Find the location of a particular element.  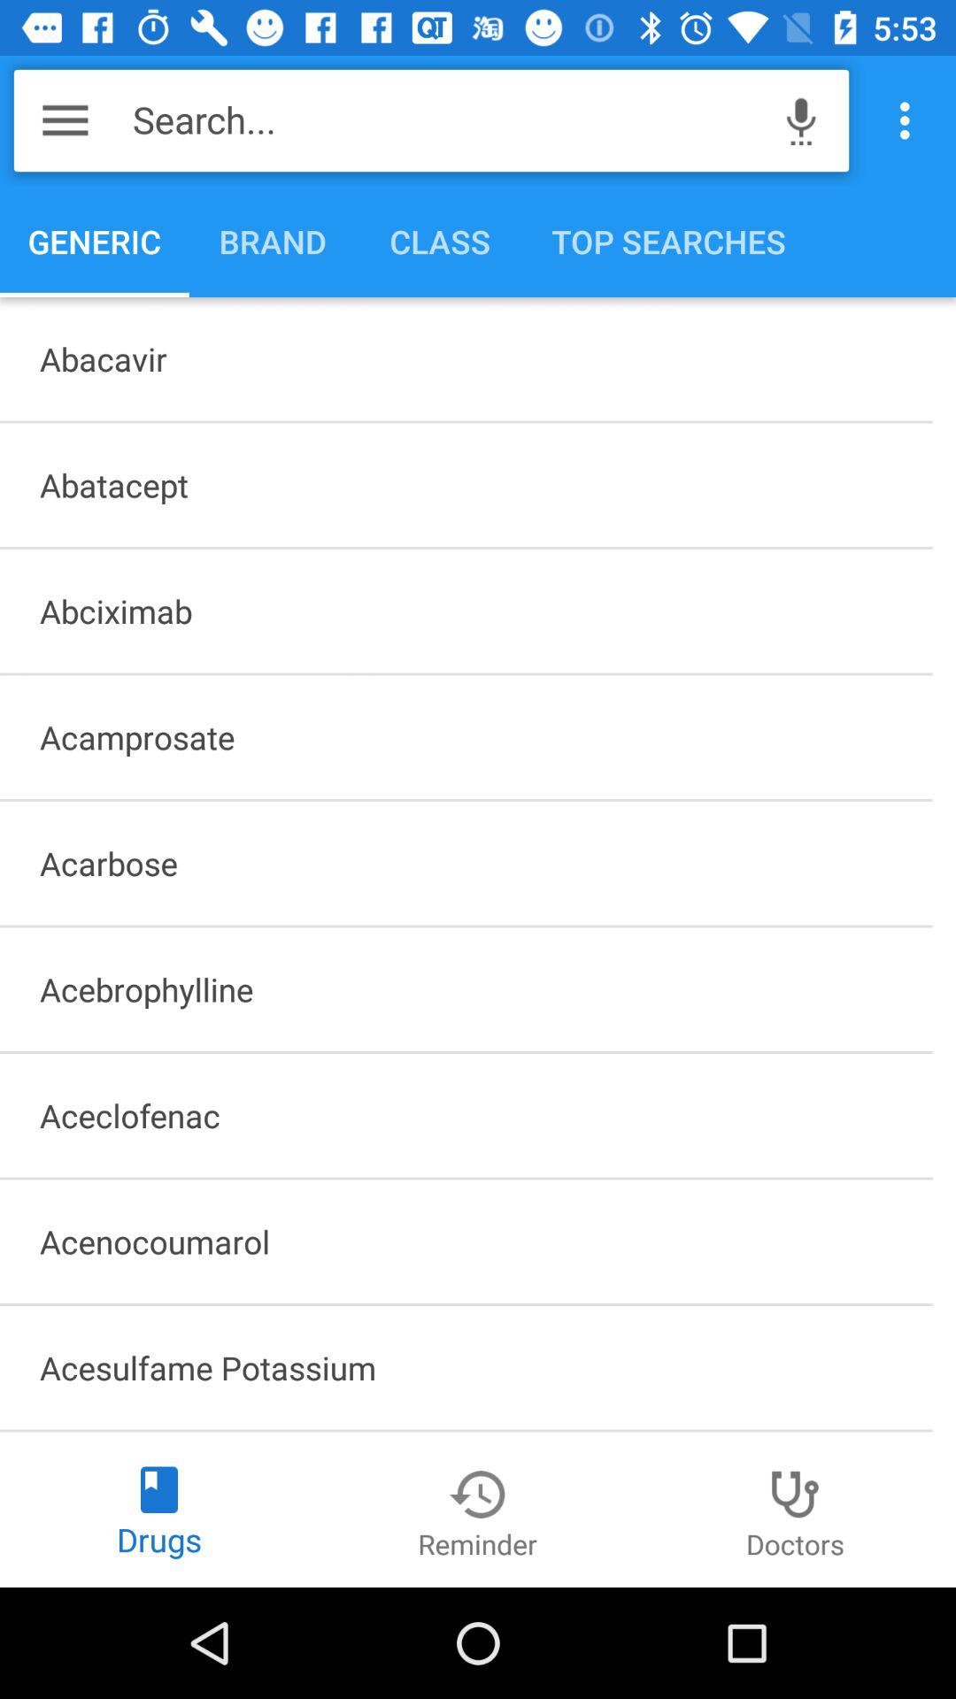

tap the item next to the search... item is located at coordinates (801, 120).